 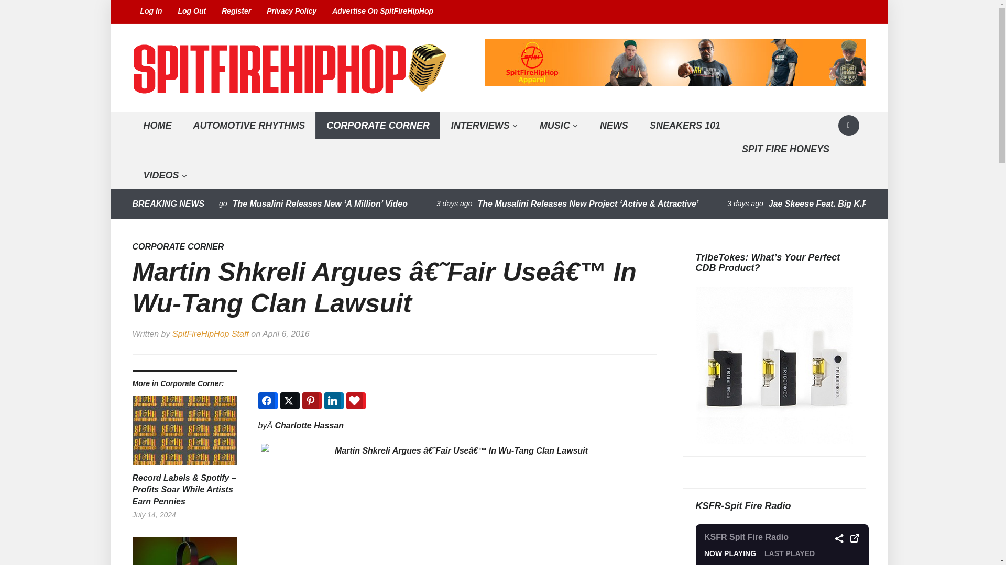 What do you see at coordinates (192, 12) in the screenshot?
I see `Log Out` at bounding box center [192, 12].